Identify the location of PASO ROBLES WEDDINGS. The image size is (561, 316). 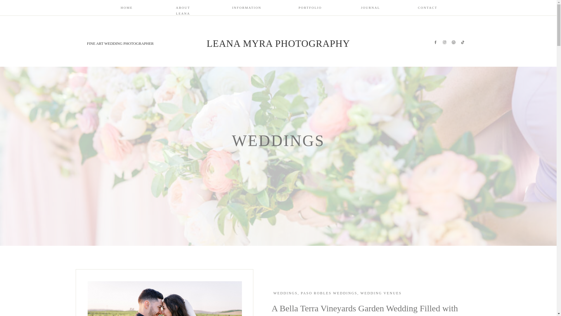
(329, 293).